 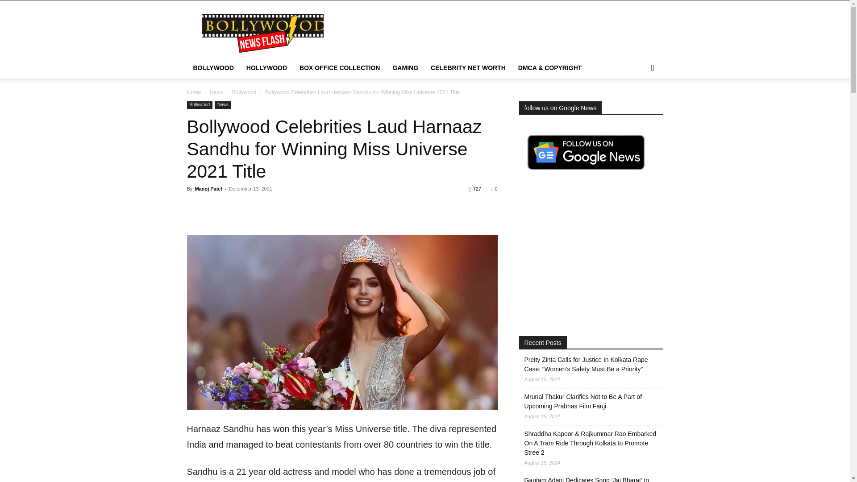 What do you see at coordinates (244, 92) in the screenshot?
I see `View all posts in Bollywood` at bounding box center [244, 92].